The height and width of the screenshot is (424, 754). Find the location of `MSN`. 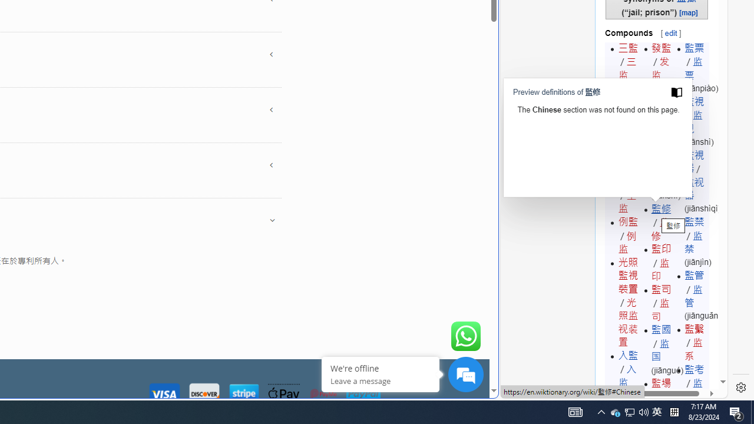

MSN is located at coordinates (405, 131).